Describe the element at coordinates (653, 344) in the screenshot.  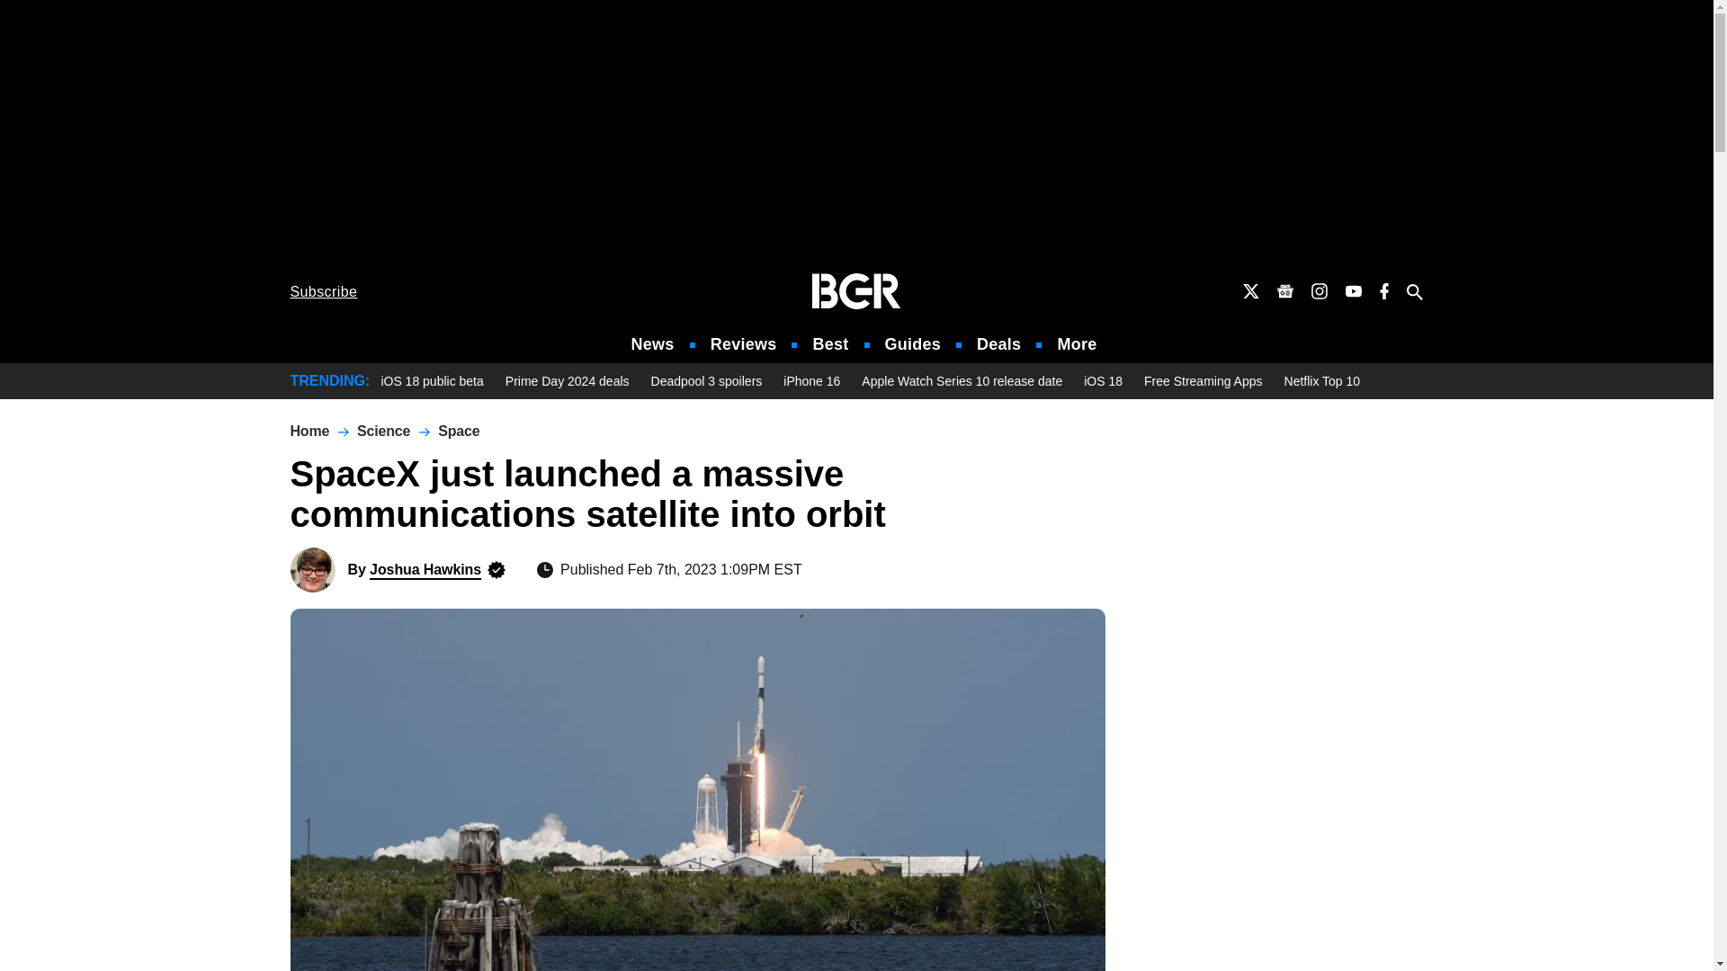
I see `News` at that location.